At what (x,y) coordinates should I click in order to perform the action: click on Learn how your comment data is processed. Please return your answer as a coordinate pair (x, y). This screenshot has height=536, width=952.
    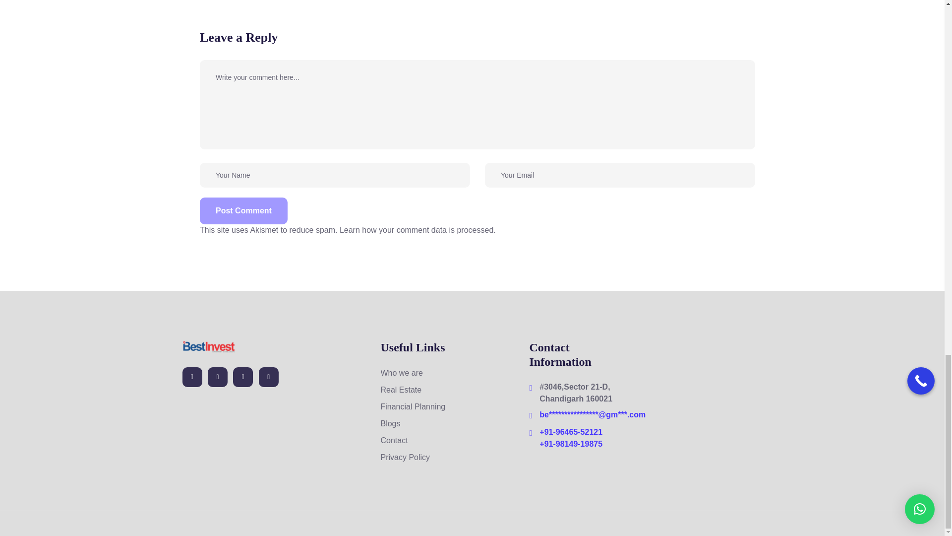
    Looking at the image, I should click on (416, 229).